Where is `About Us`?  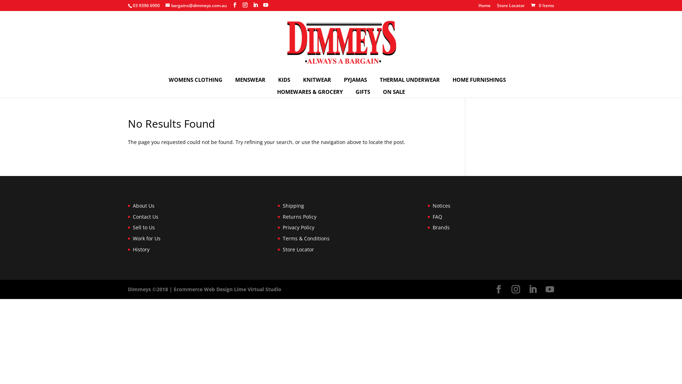 About Us is located at coordinates (144, 206).